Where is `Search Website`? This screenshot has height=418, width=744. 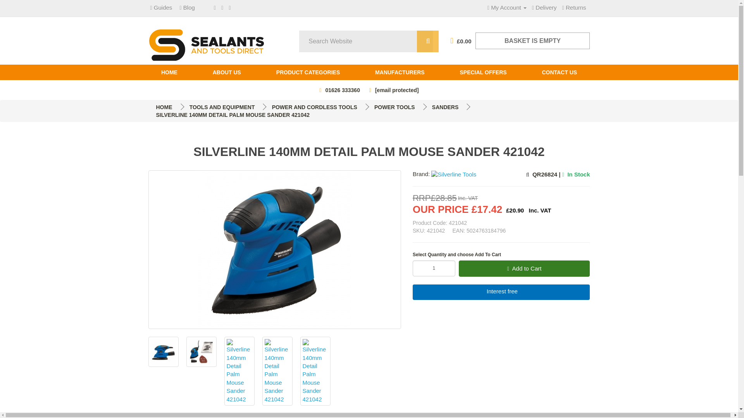 Search Website is located at coordinates (428, 41).